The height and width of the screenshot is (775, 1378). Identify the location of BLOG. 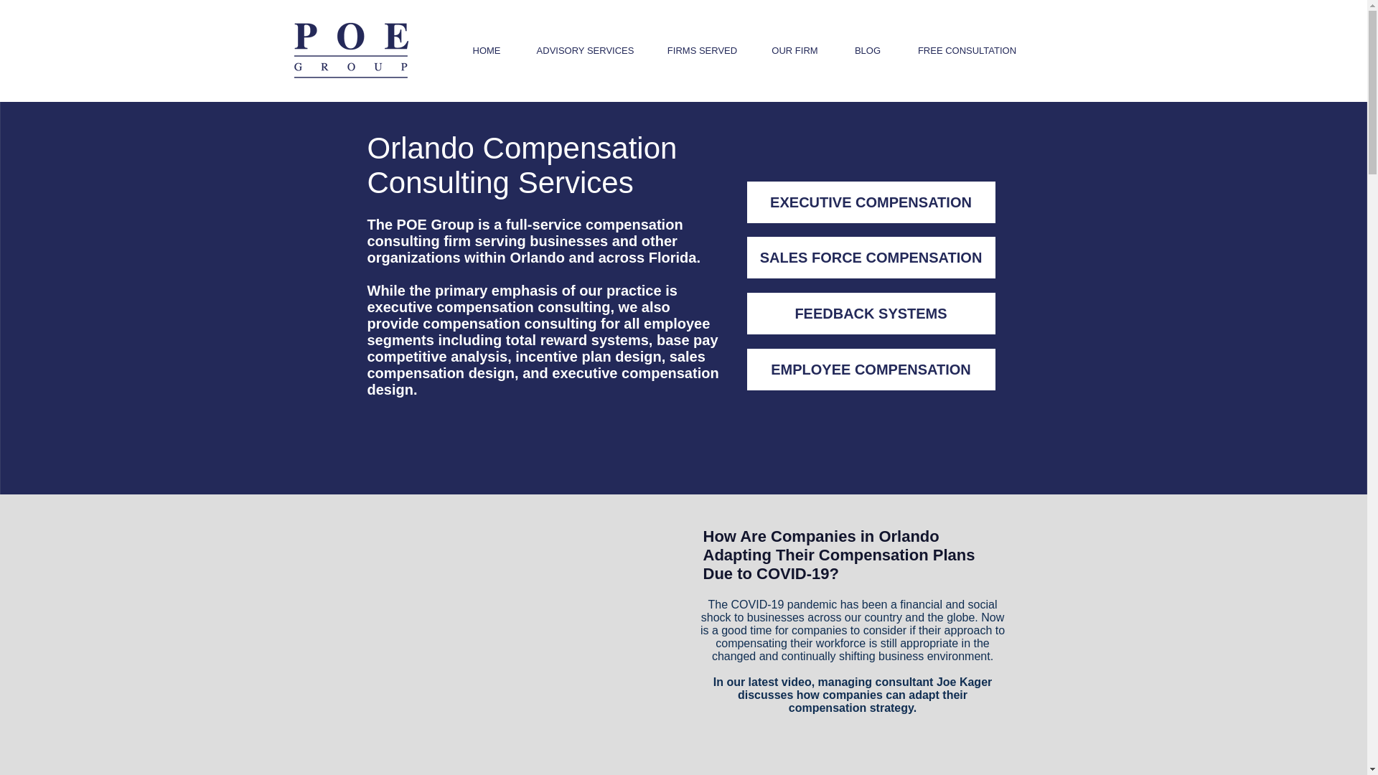
(867, 51).